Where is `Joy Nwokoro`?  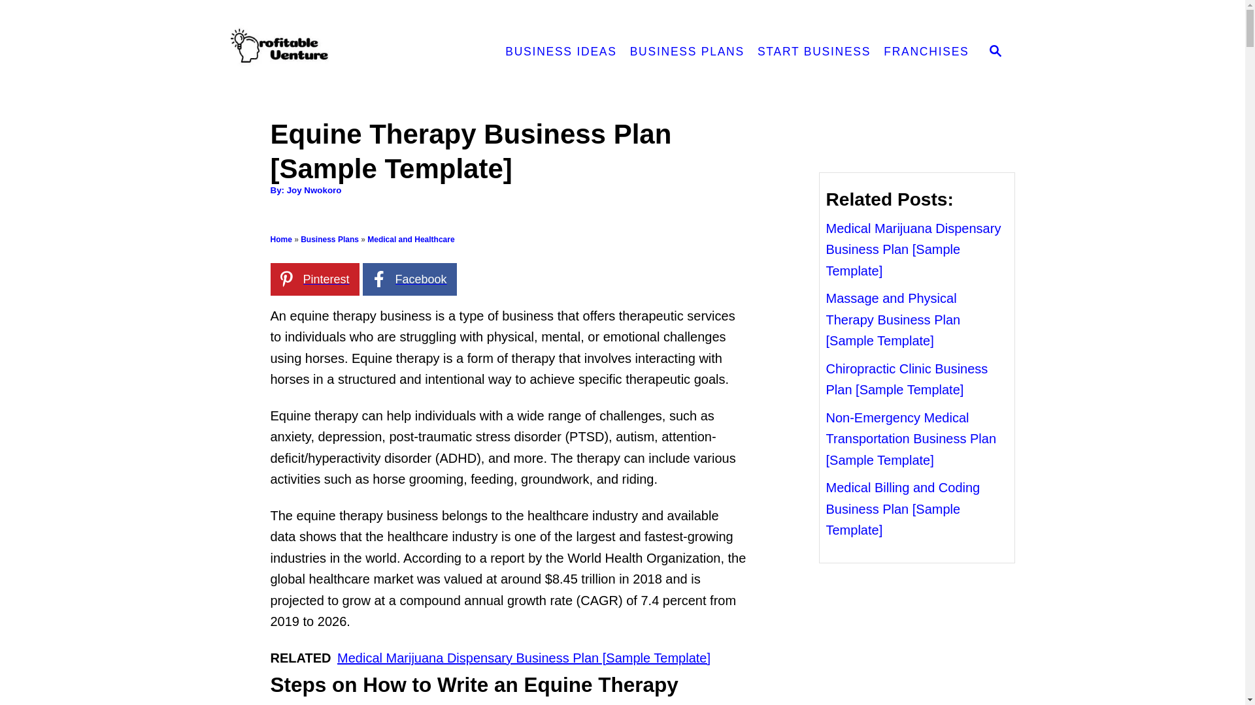
Joy Nwokoro is located at coordinates (314, 191).